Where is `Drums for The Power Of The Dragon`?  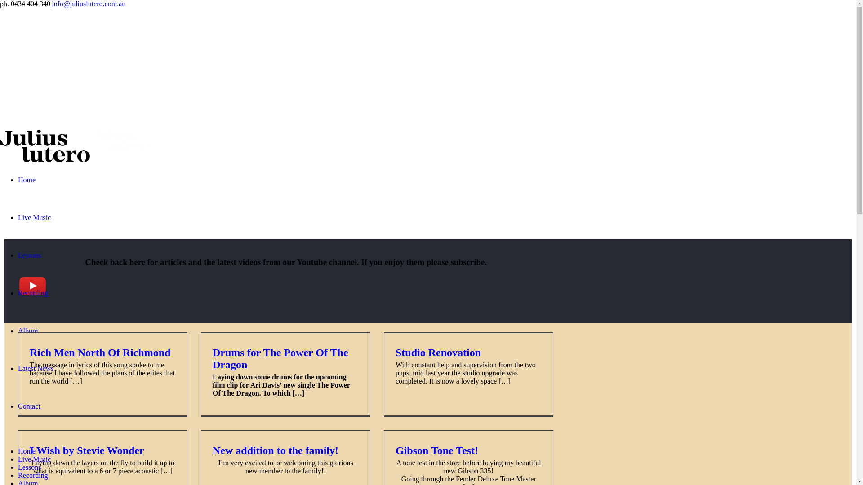
Drums for The Power Of The Dragon is located at coordinates (280, 358).